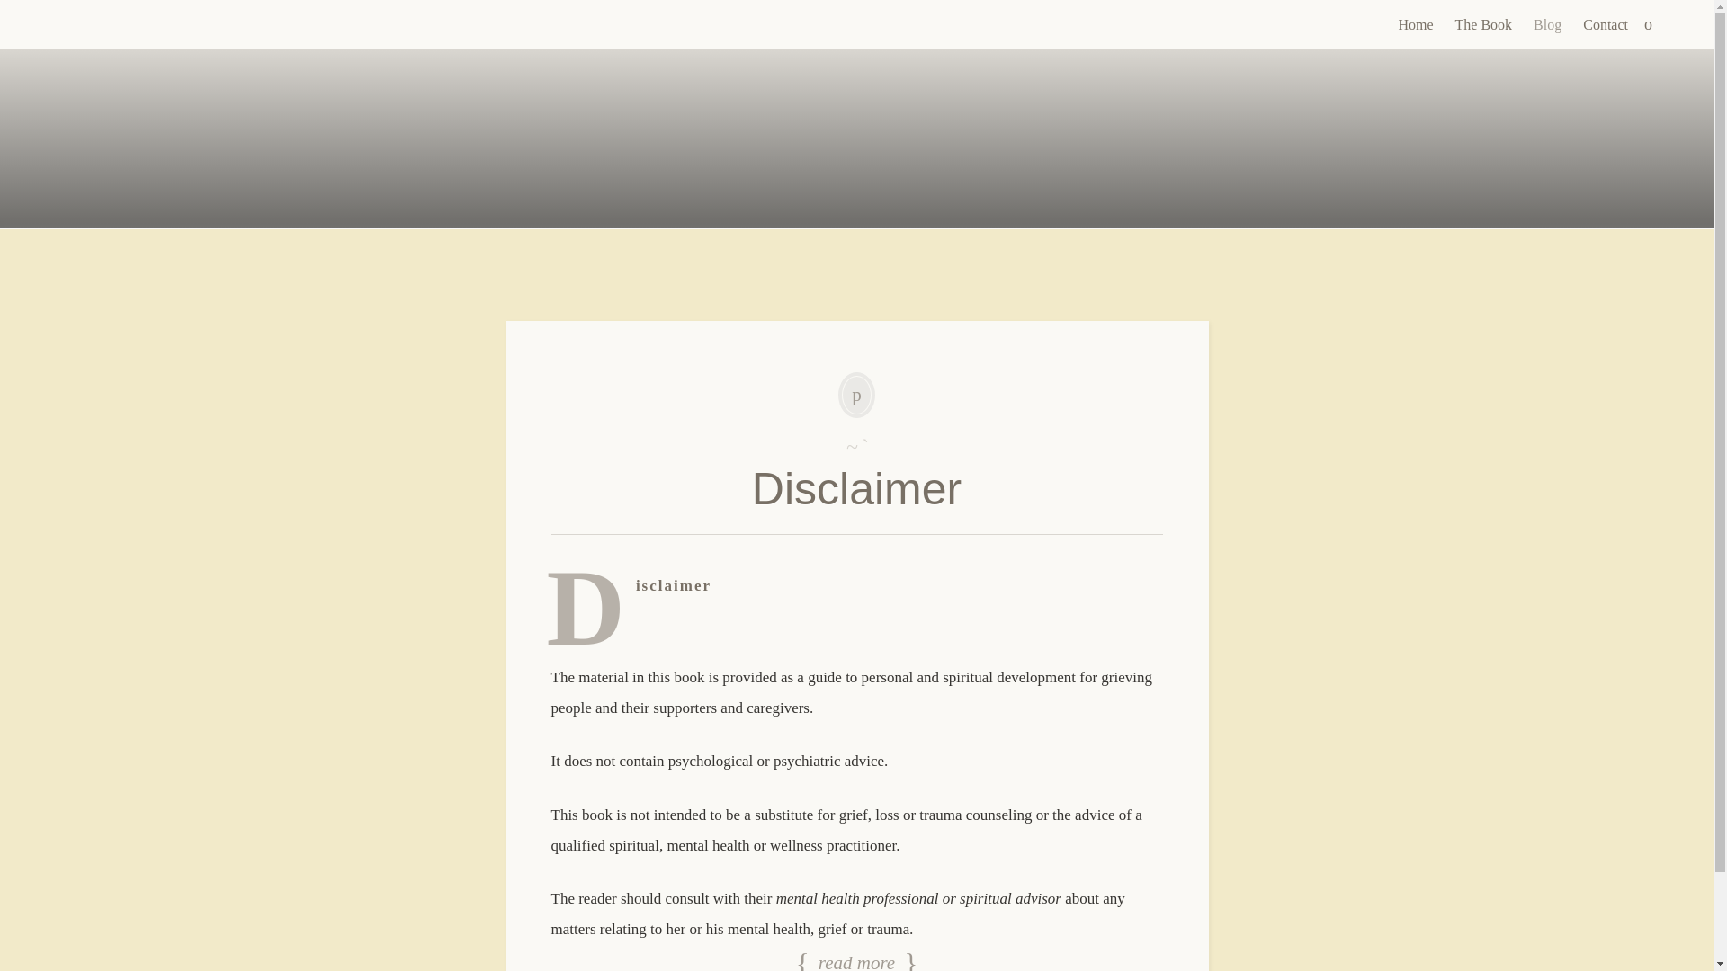 The image size is (1727, 971). I want to click on Search, so click(13, 11).